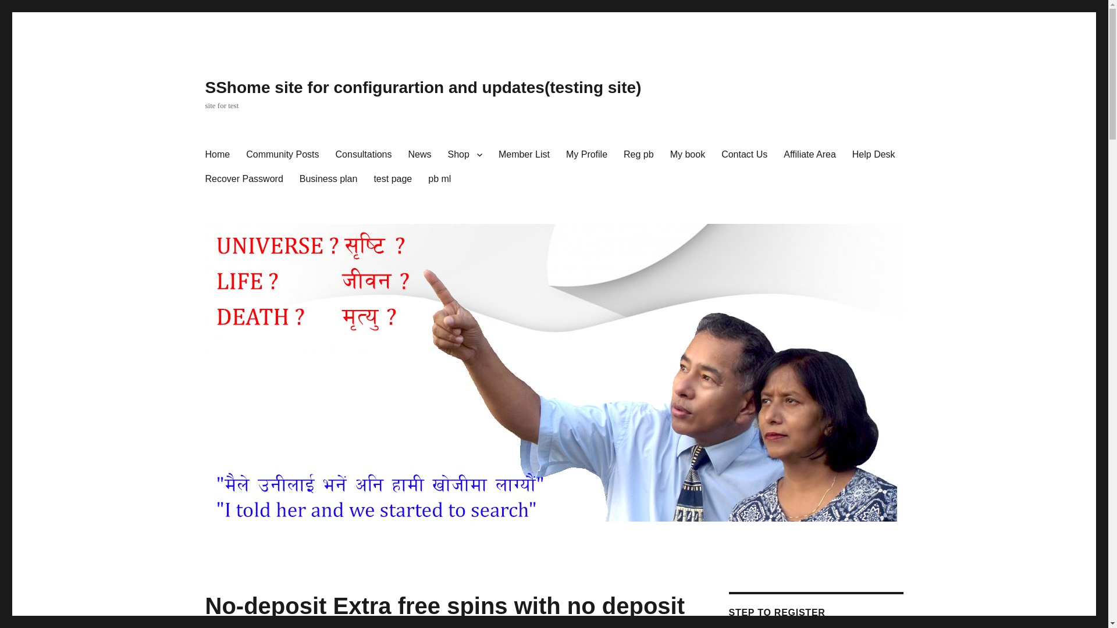 This screenshot has width=1117, height=628. I want to click on Affiliate Area, so click(810, 155).